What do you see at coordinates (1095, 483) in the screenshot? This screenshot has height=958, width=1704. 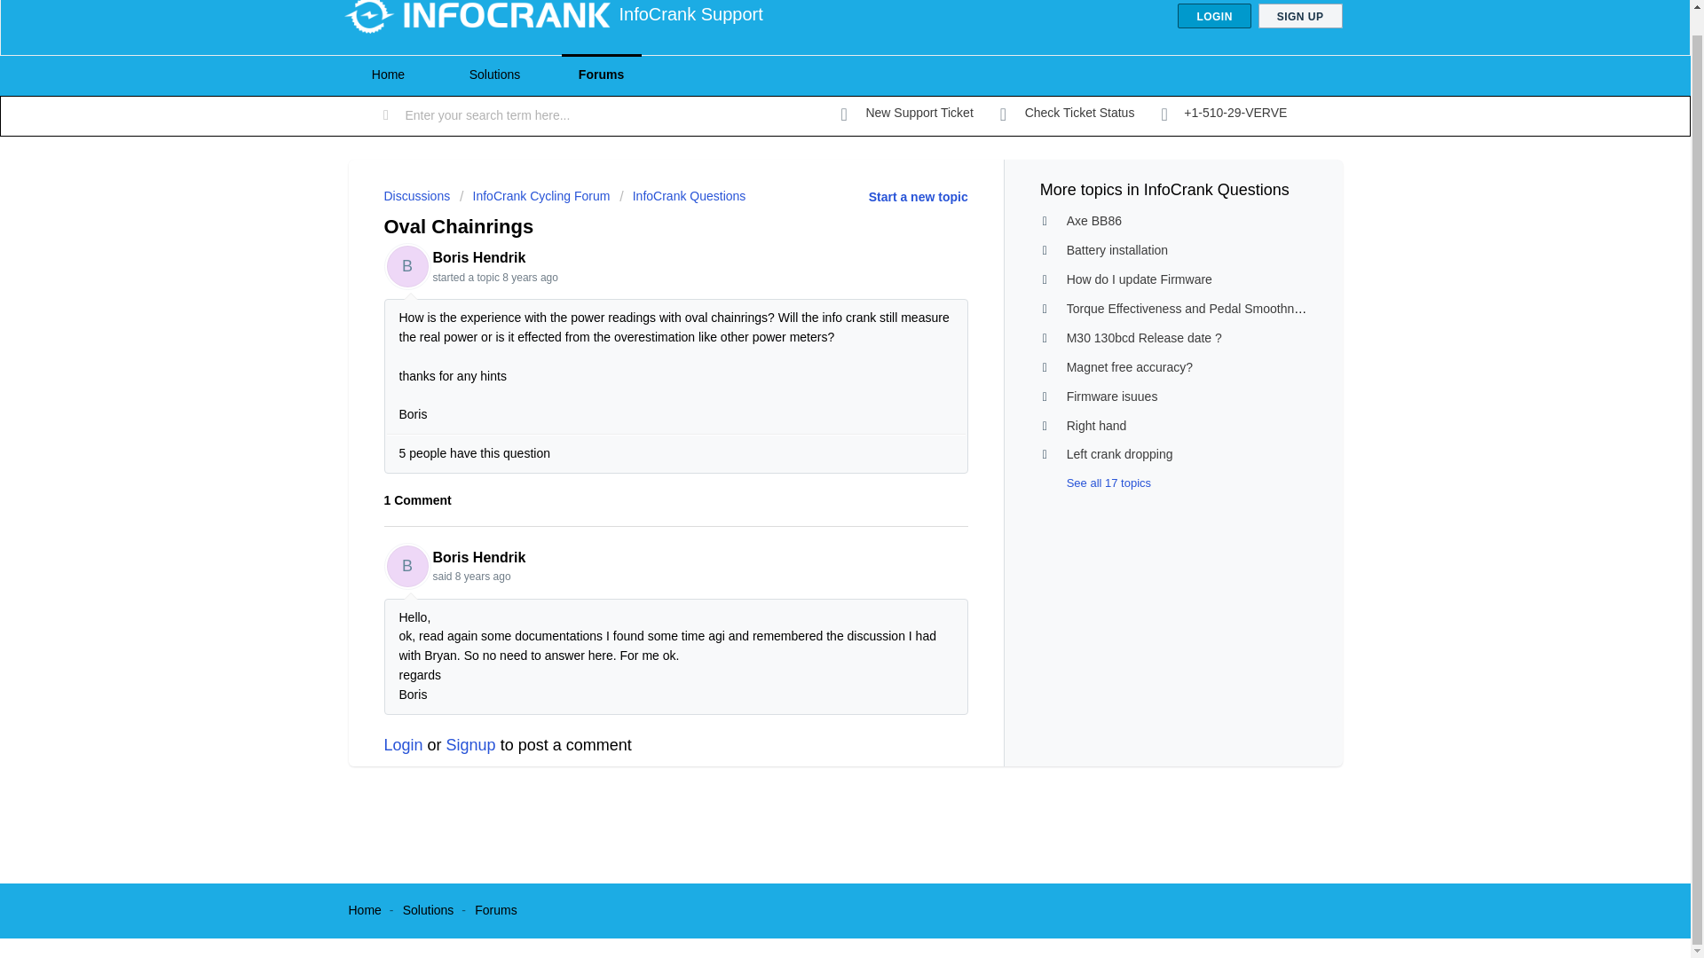 I see `See all 17 topics` at bounding box center [1095, 483].